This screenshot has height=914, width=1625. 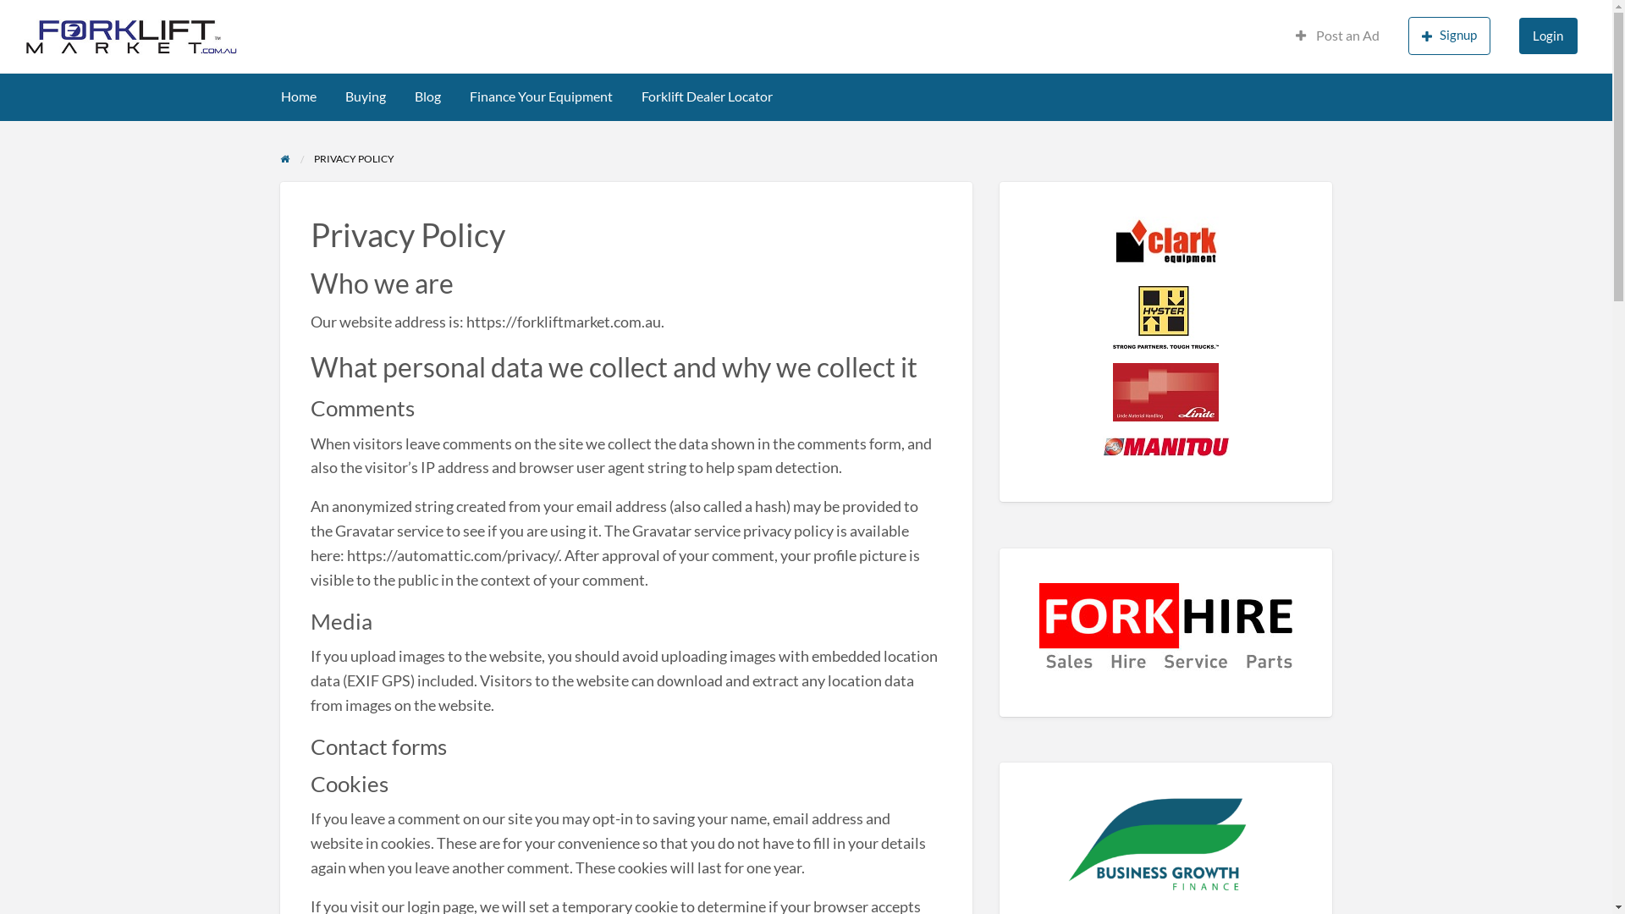 I want to click on Blog, so click(x=428, y=96).